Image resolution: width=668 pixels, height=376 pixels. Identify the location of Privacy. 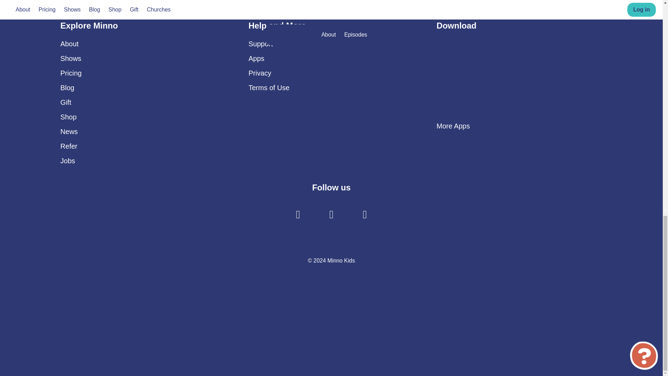
(260, 73).